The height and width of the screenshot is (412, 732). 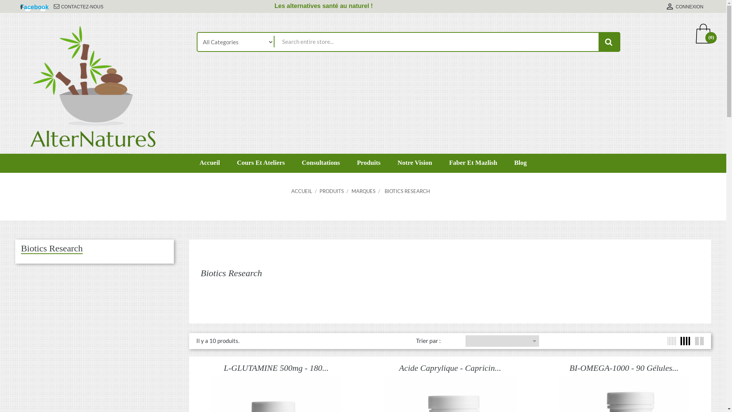 I want to click on 6 item in line, so click(x=672, y=341).